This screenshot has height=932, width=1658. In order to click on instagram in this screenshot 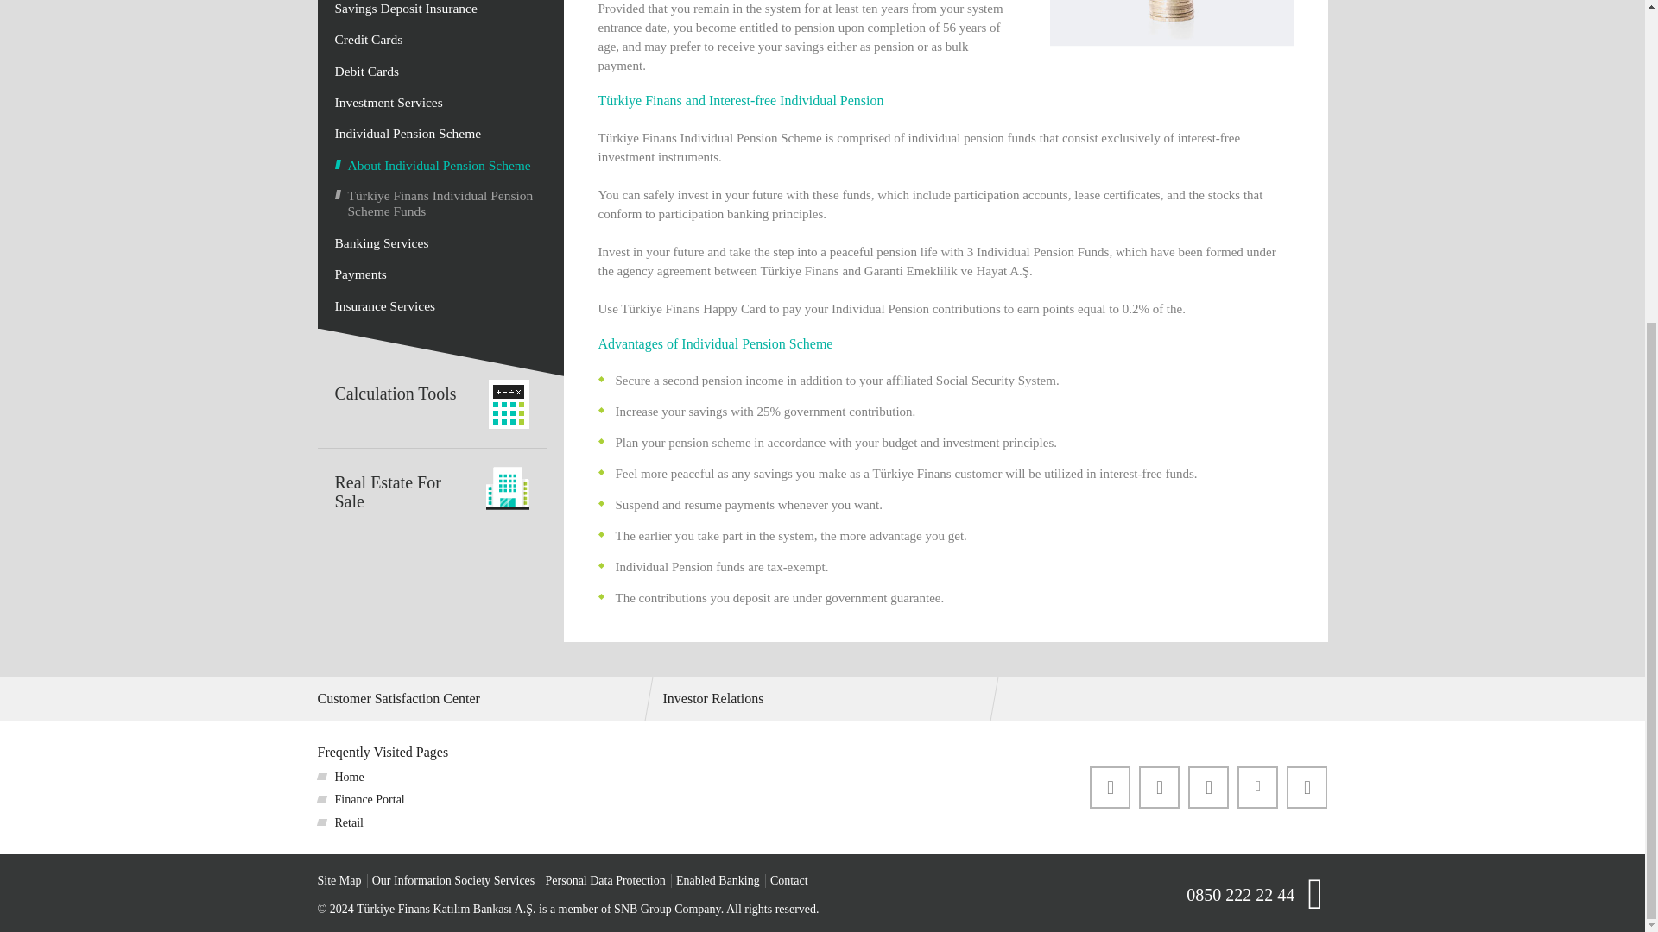, I will do `click(1208, 787)`.